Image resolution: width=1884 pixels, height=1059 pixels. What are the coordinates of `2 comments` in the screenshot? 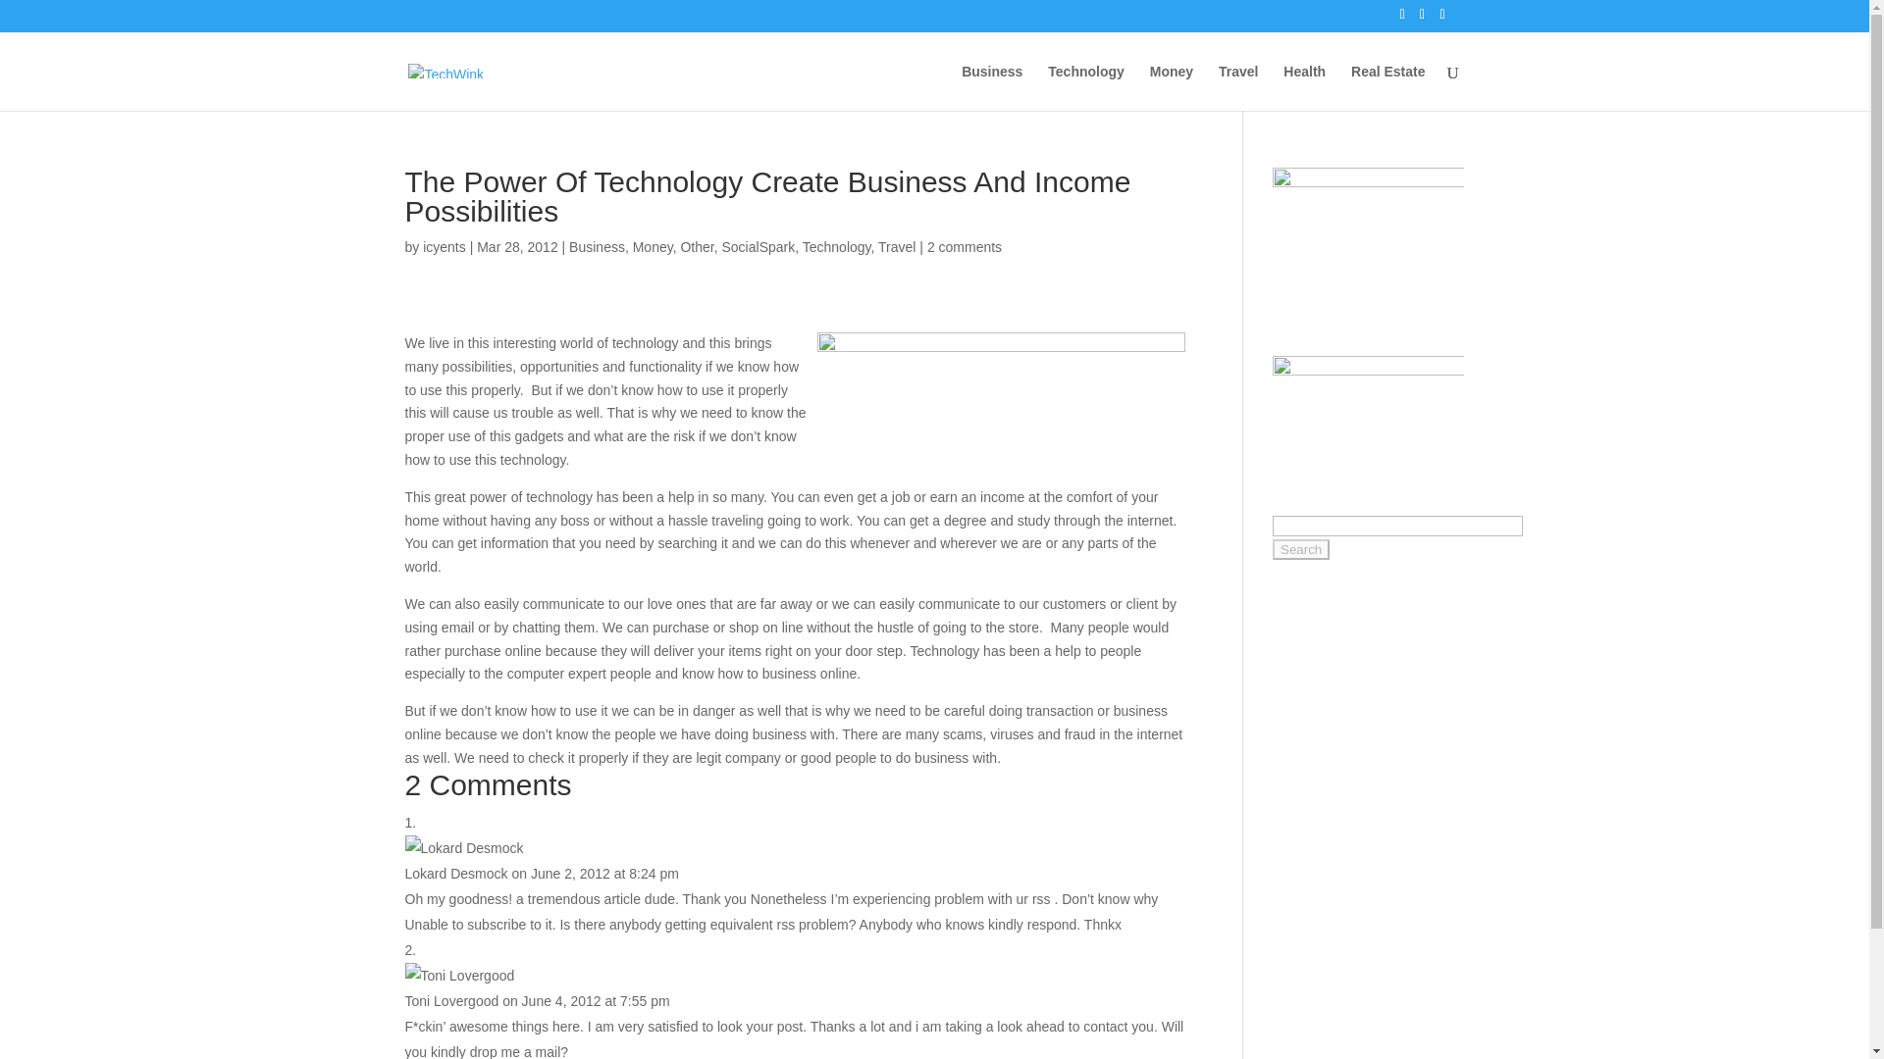 It's located at (964, 247).